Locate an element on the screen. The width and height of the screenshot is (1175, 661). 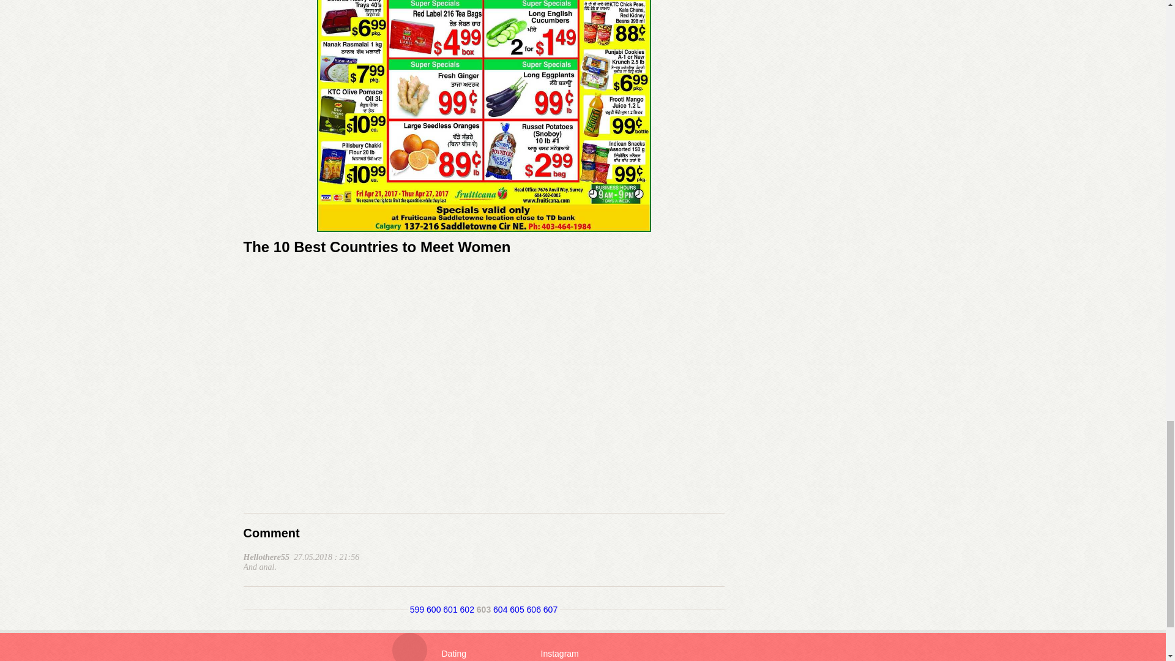
602 is located at coordinates (468, 610).